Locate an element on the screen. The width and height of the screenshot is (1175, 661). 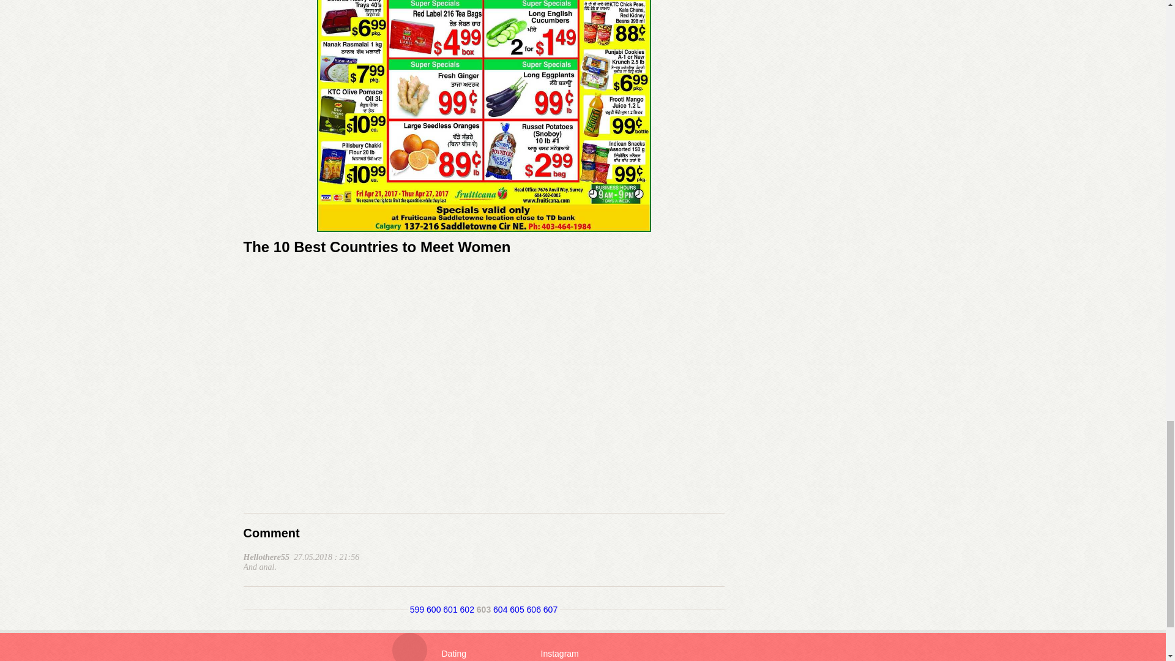
602 is located at coordinates (468, 610).